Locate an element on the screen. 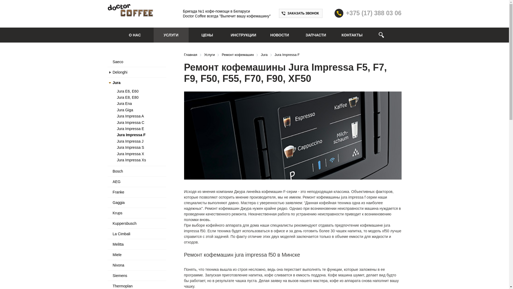  Jura E6, E60 is located at coordinates (128, 91).